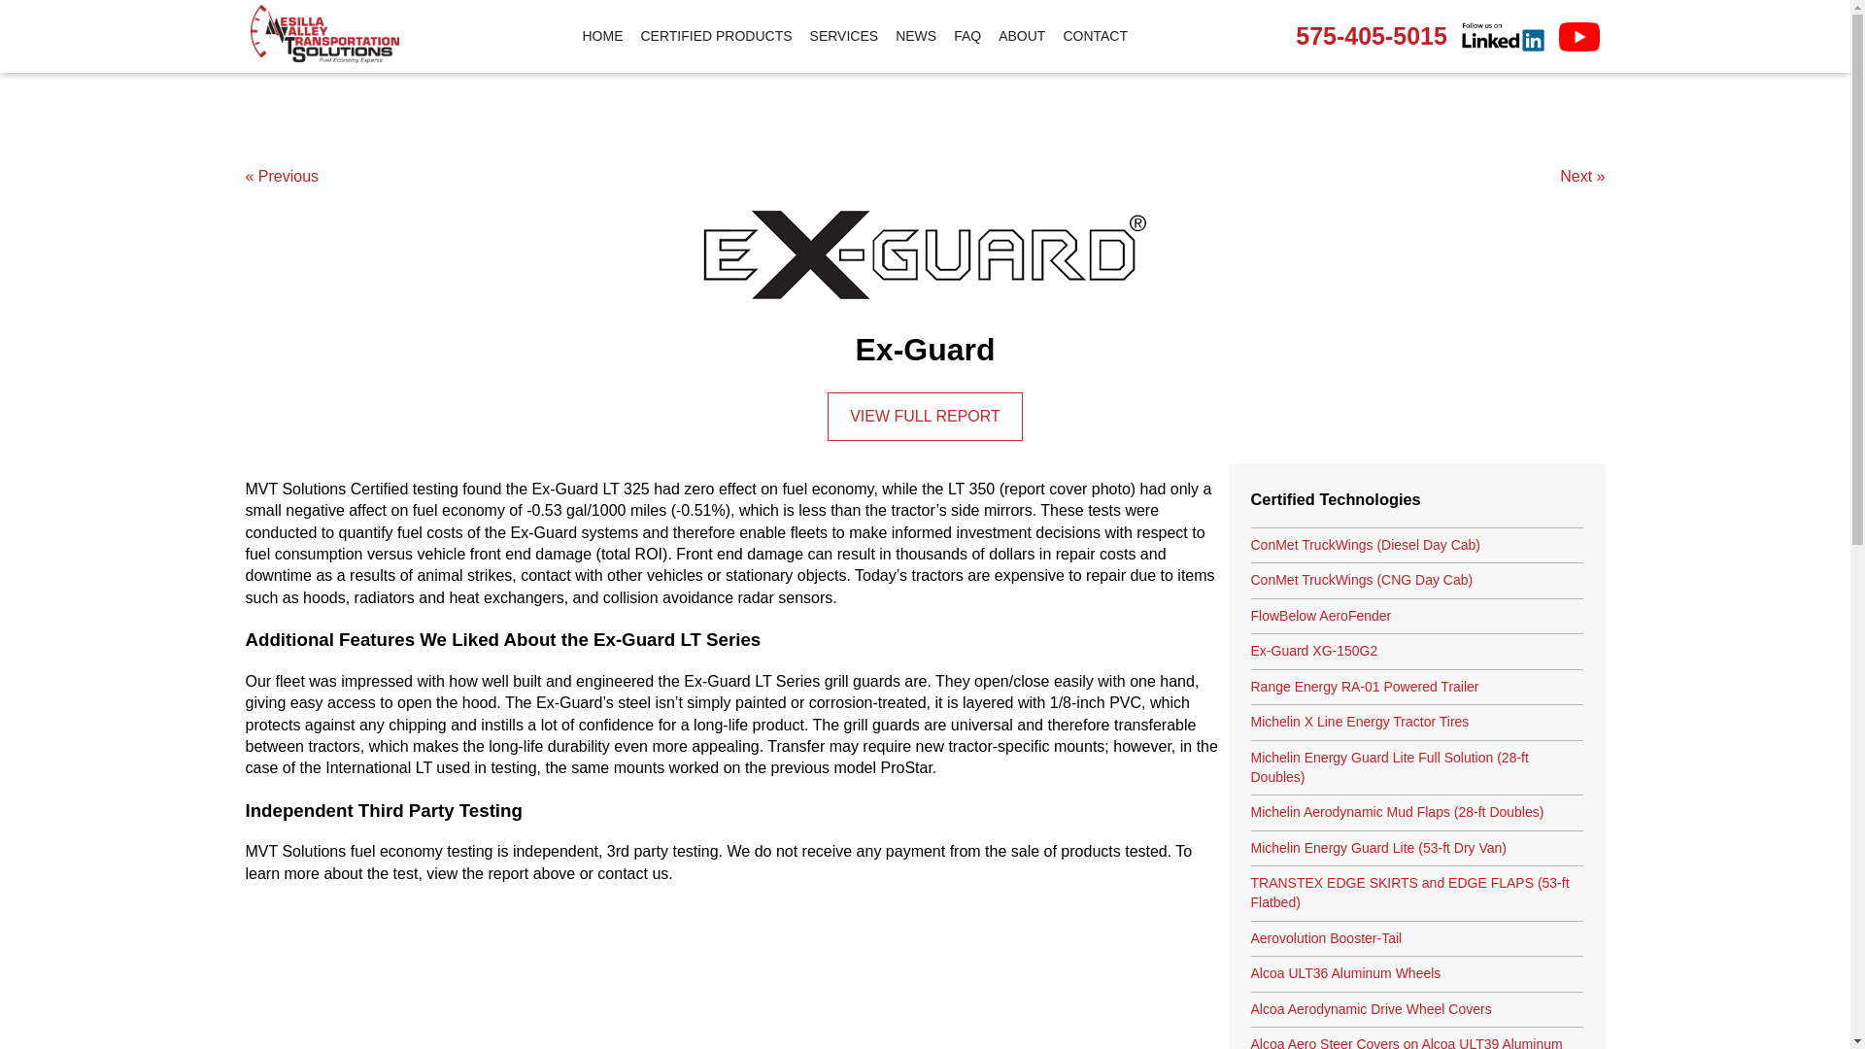 This screenshot has width=1865, height=1049. What do you see at coordinates (1417, 688) in the screenshot?
I see `Range Energy RA-01 Powered Trailer` at bounding box center [1417, 688].